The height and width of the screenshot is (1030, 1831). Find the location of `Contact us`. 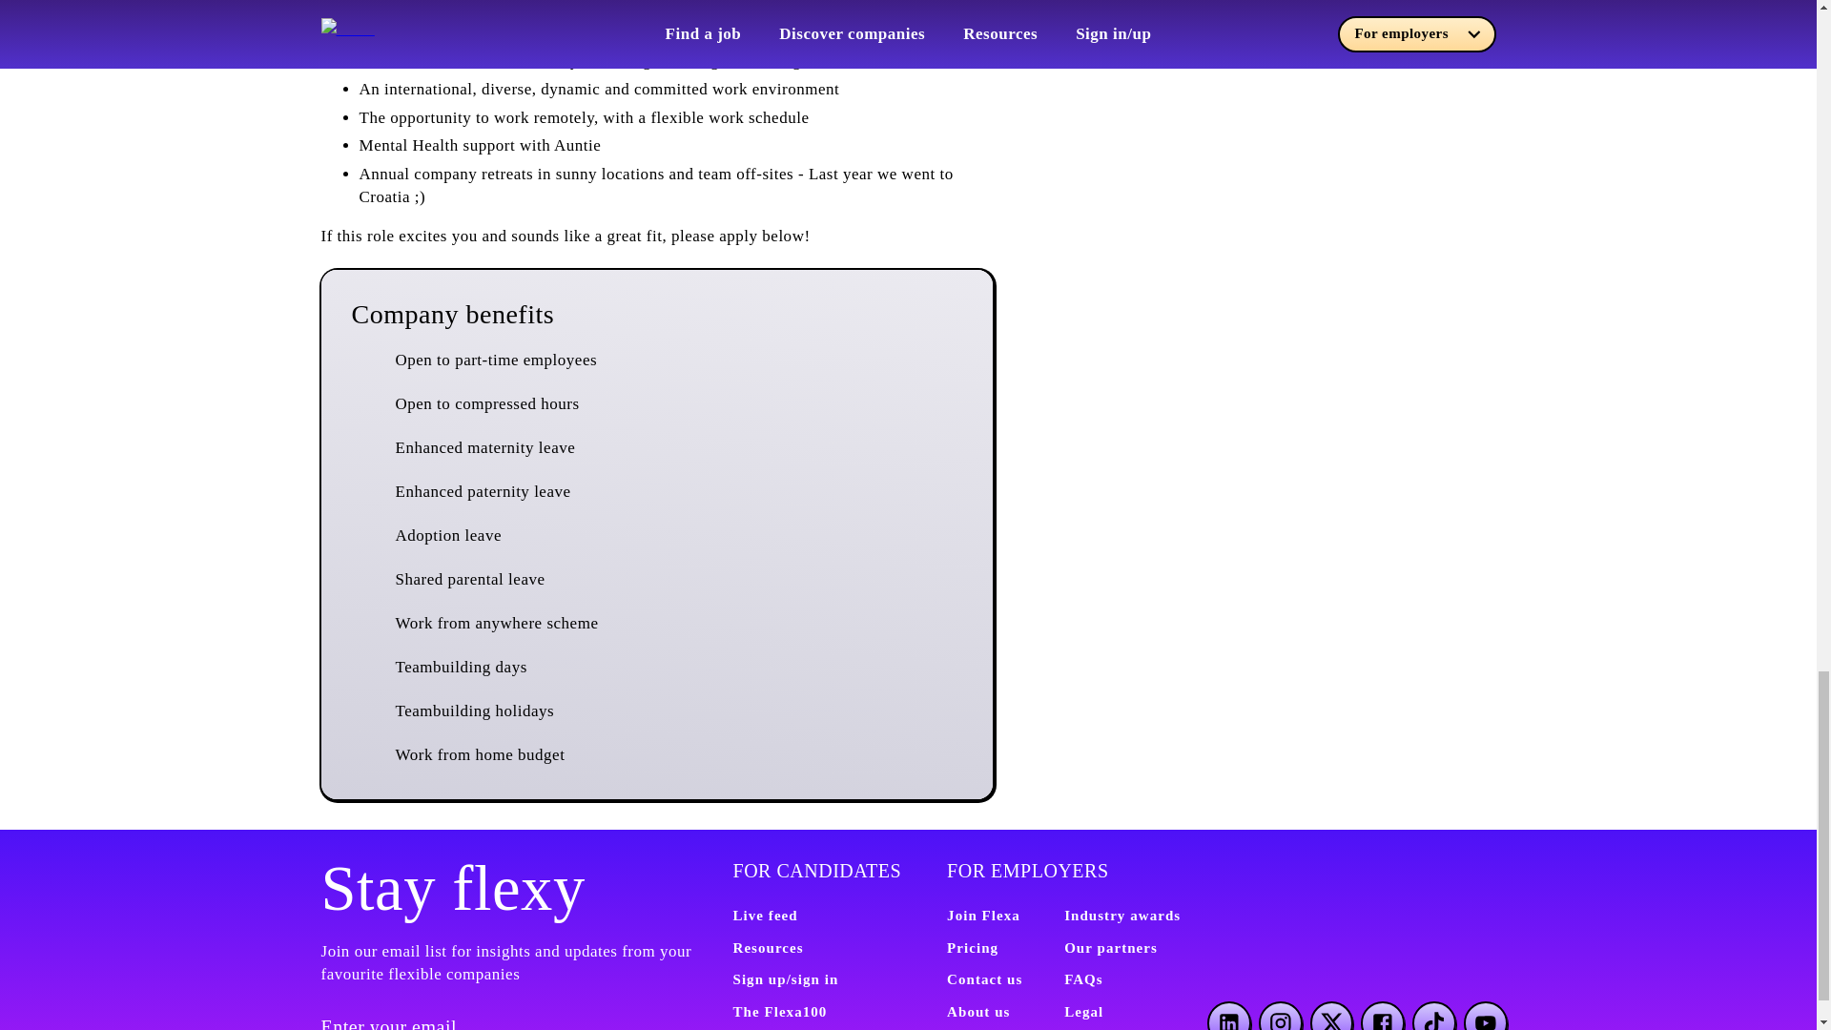

Contact us is located at coordinates (984, 978).